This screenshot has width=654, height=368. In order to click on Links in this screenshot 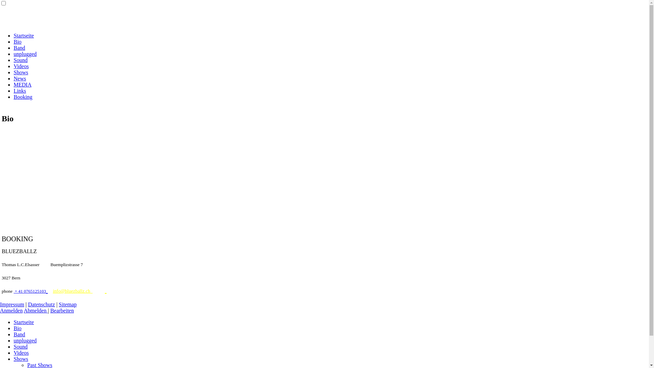, I will do `click(20, 91)`.